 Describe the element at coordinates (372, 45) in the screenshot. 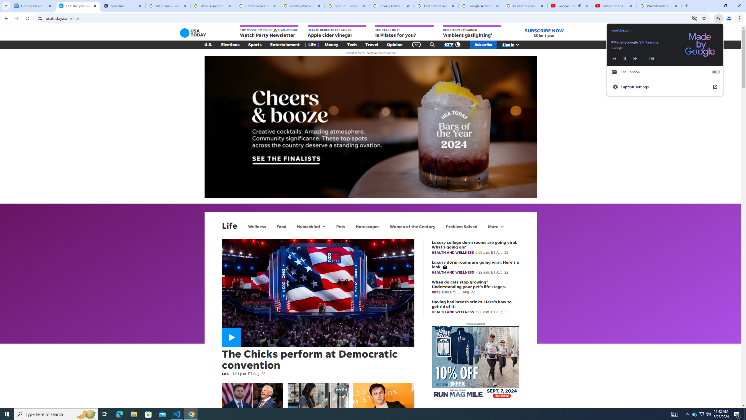

I see `Travel` at that location.